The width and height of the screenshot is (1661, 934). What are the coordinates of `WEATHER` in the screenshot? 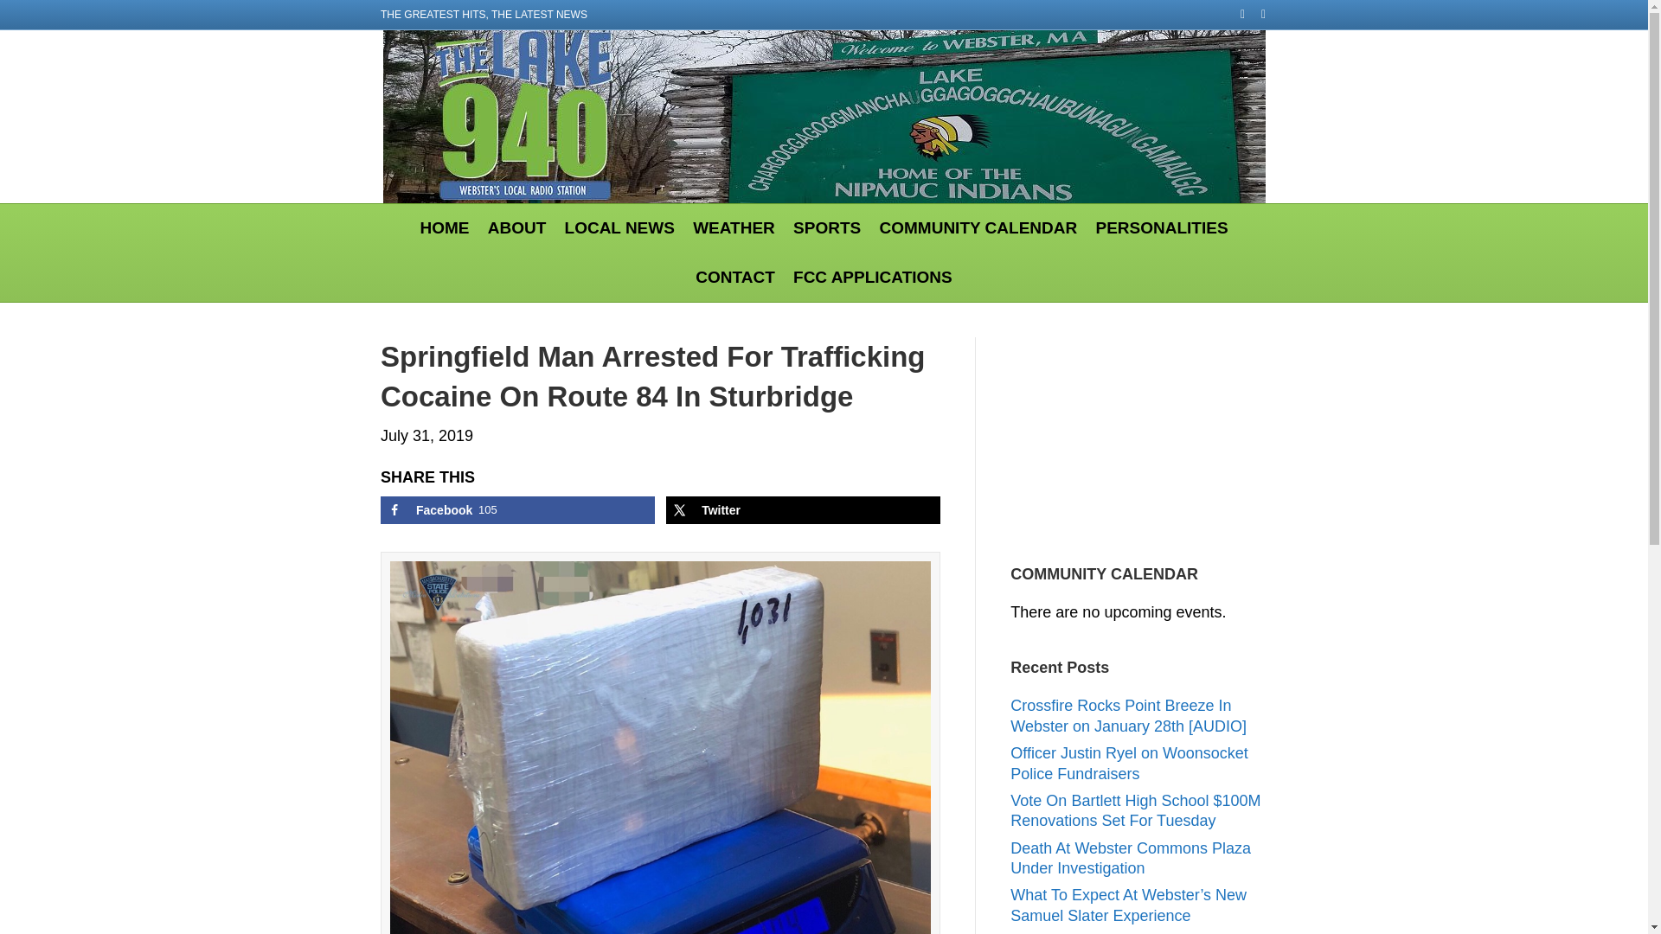 It's located at (734, 228).